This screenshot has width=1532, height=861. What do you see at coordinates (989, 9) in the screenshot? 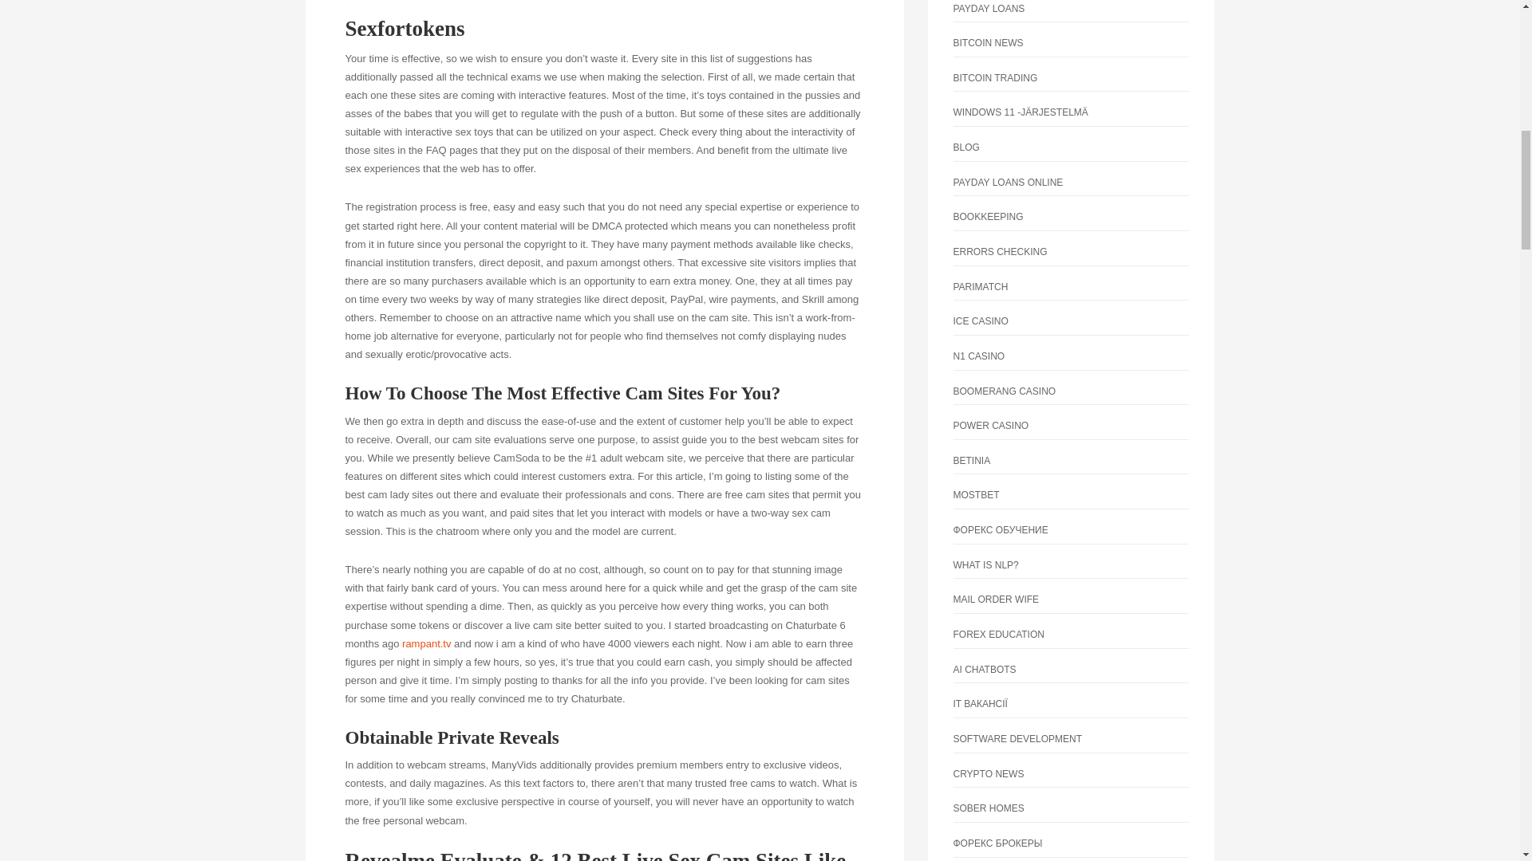
I see `PAYDAY LOANS` at bounding box center [989, 9].